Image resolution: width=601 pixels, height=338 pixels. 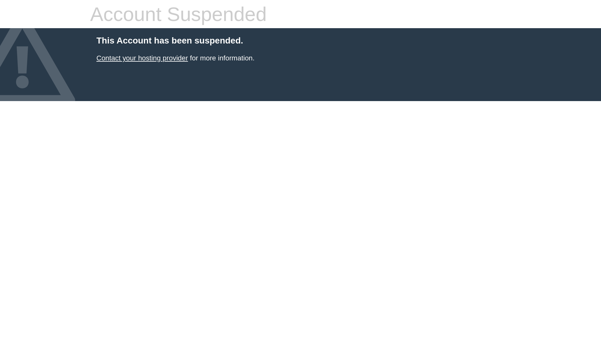 What do you see at coordinates (142, 58) in the screenshot?
I see `Contact your hosting provider` at bounding box center [142, 58].